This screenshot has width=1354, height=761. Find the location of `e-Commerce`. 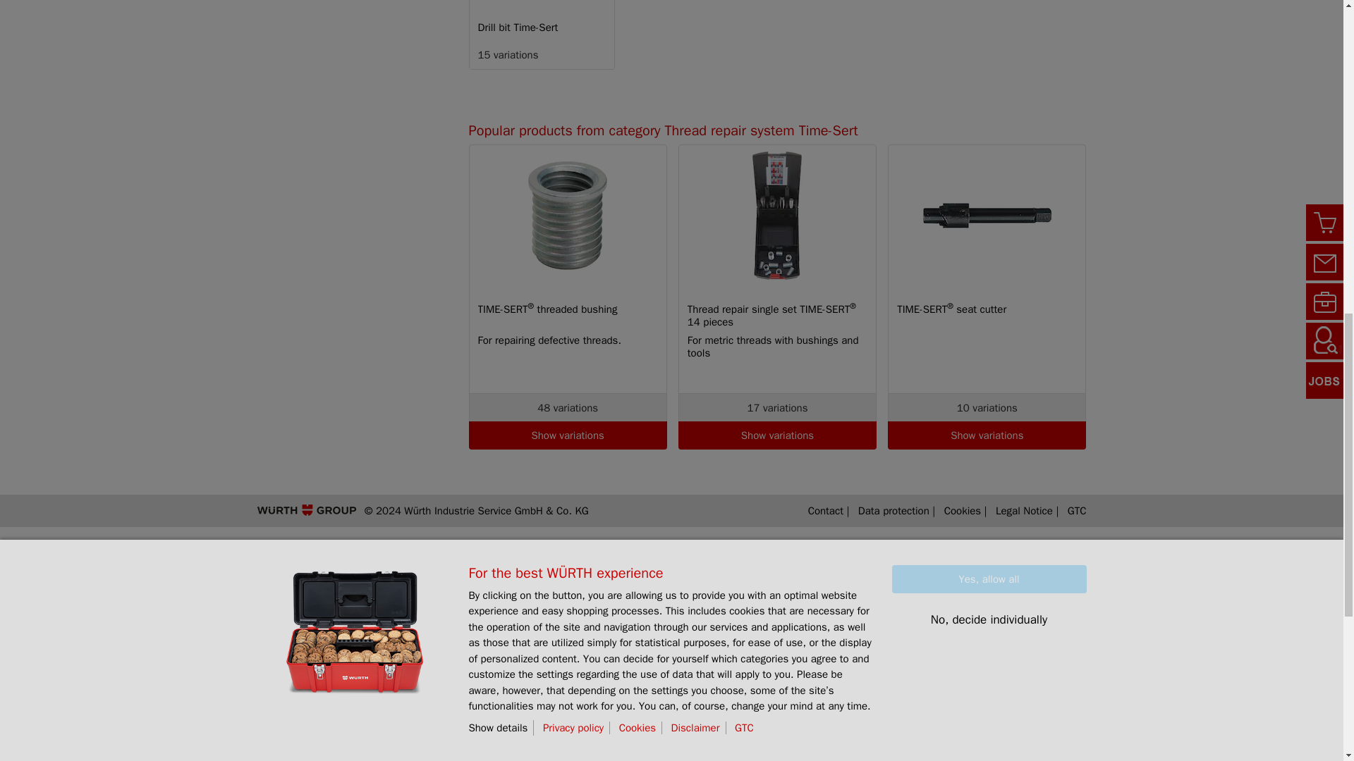

e-Commerce is located at coordinates (290, 655).